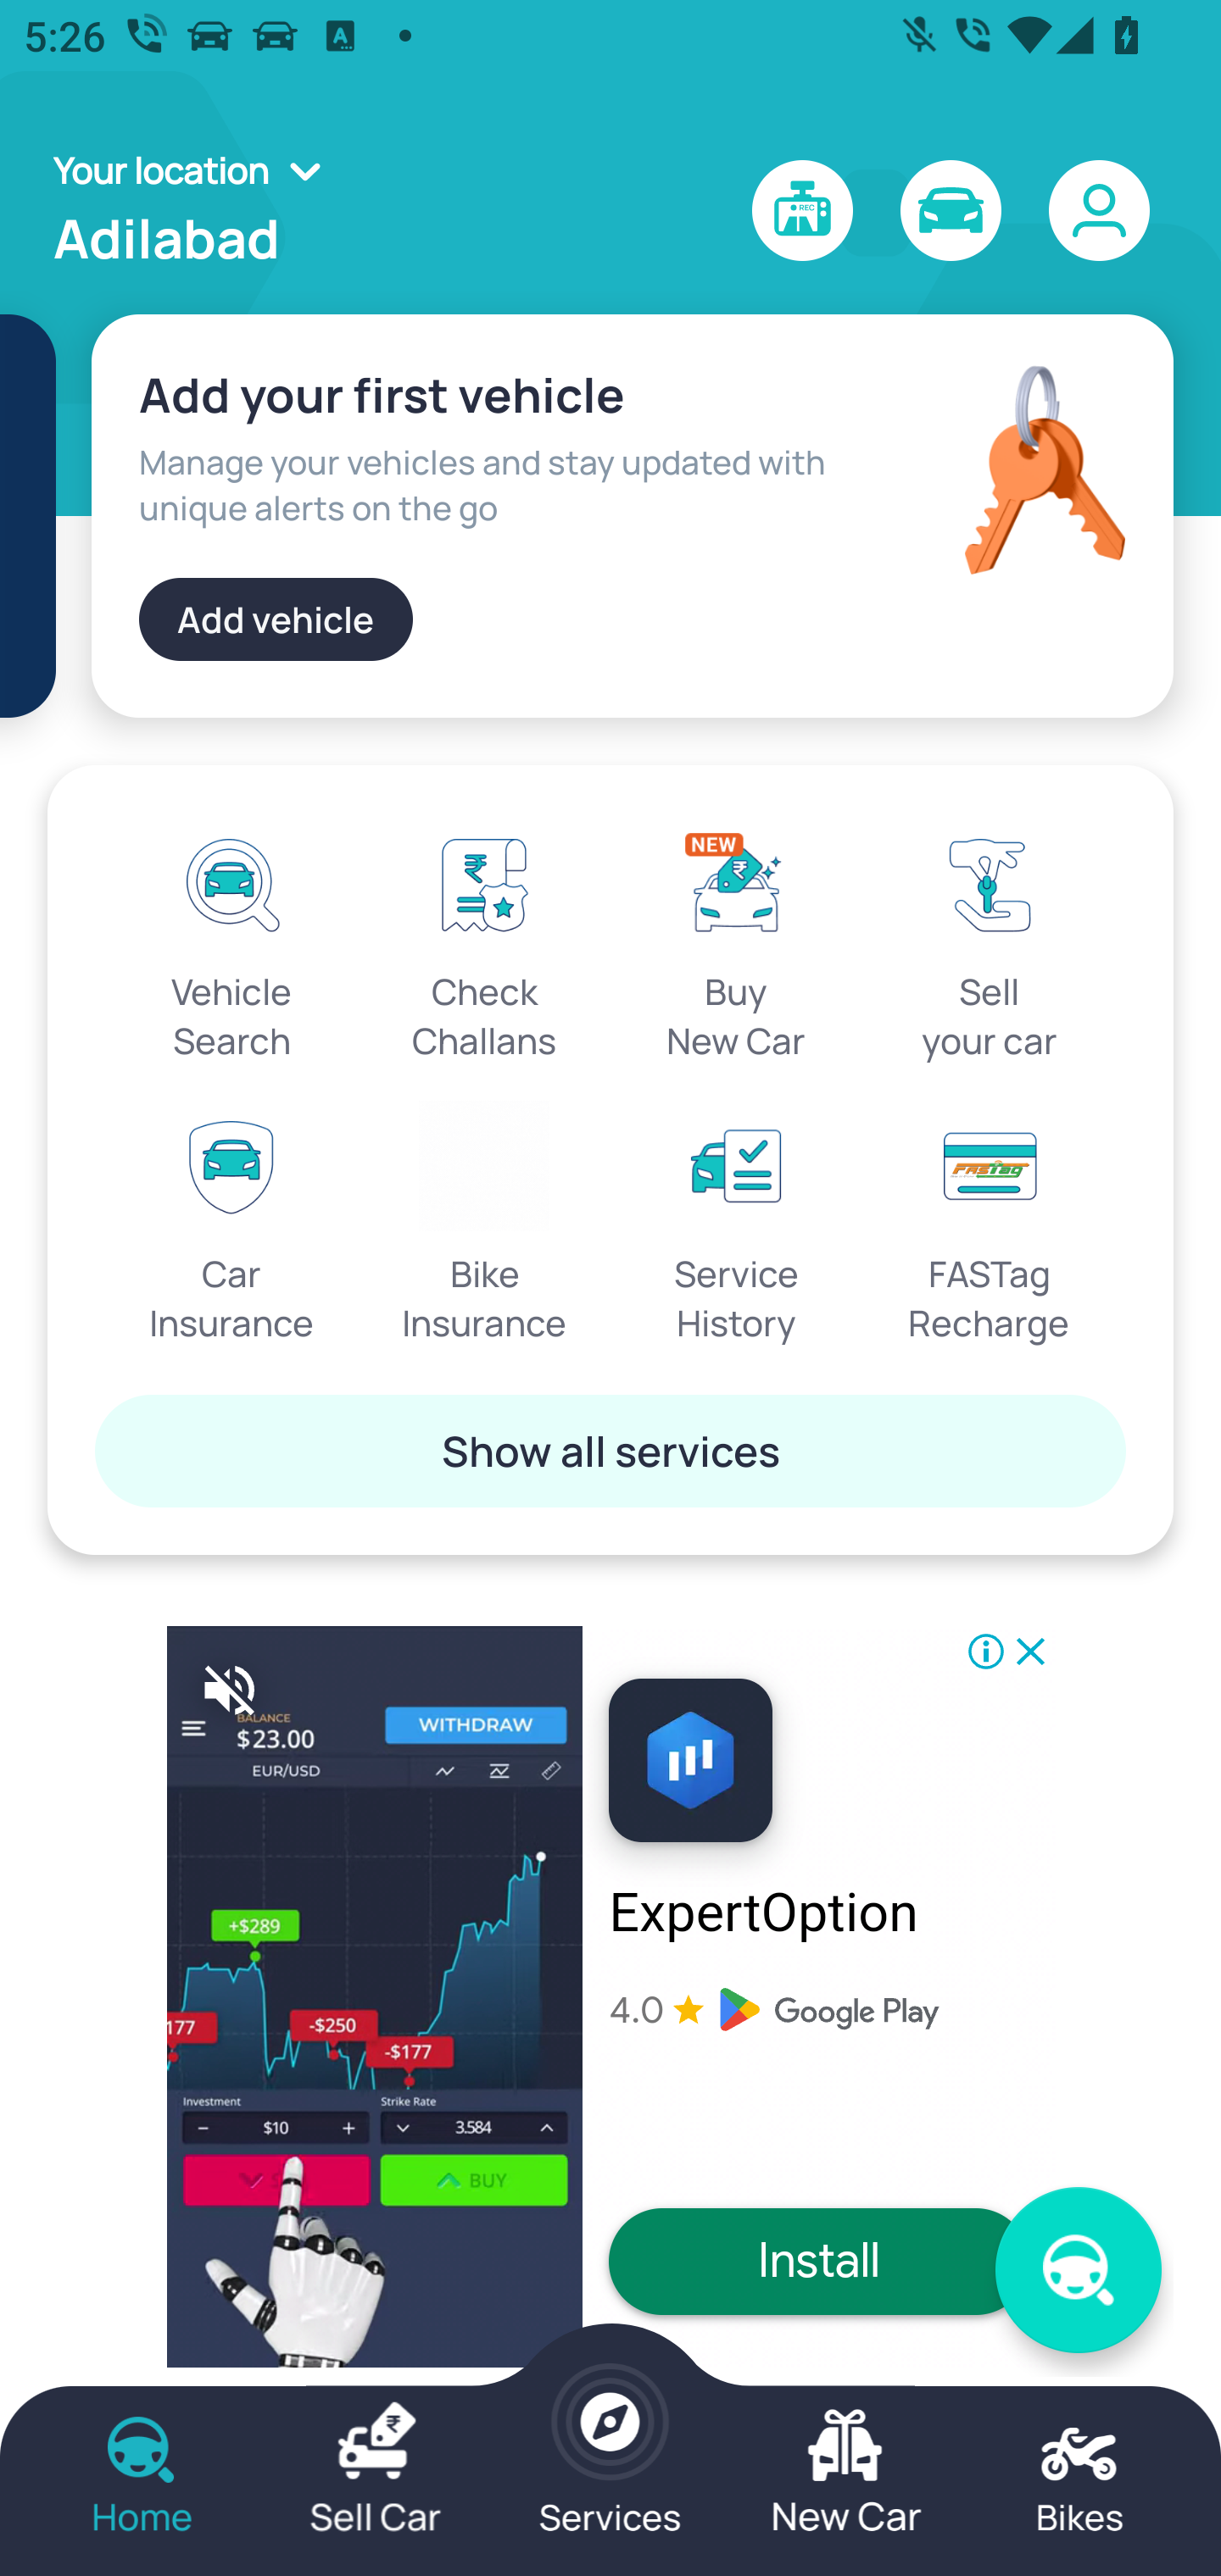 This screenshot has width=1221, height=2576. Describe the element at coordinates (232, 941) in the screenshot. I see `Vehicle
Search` at that location.